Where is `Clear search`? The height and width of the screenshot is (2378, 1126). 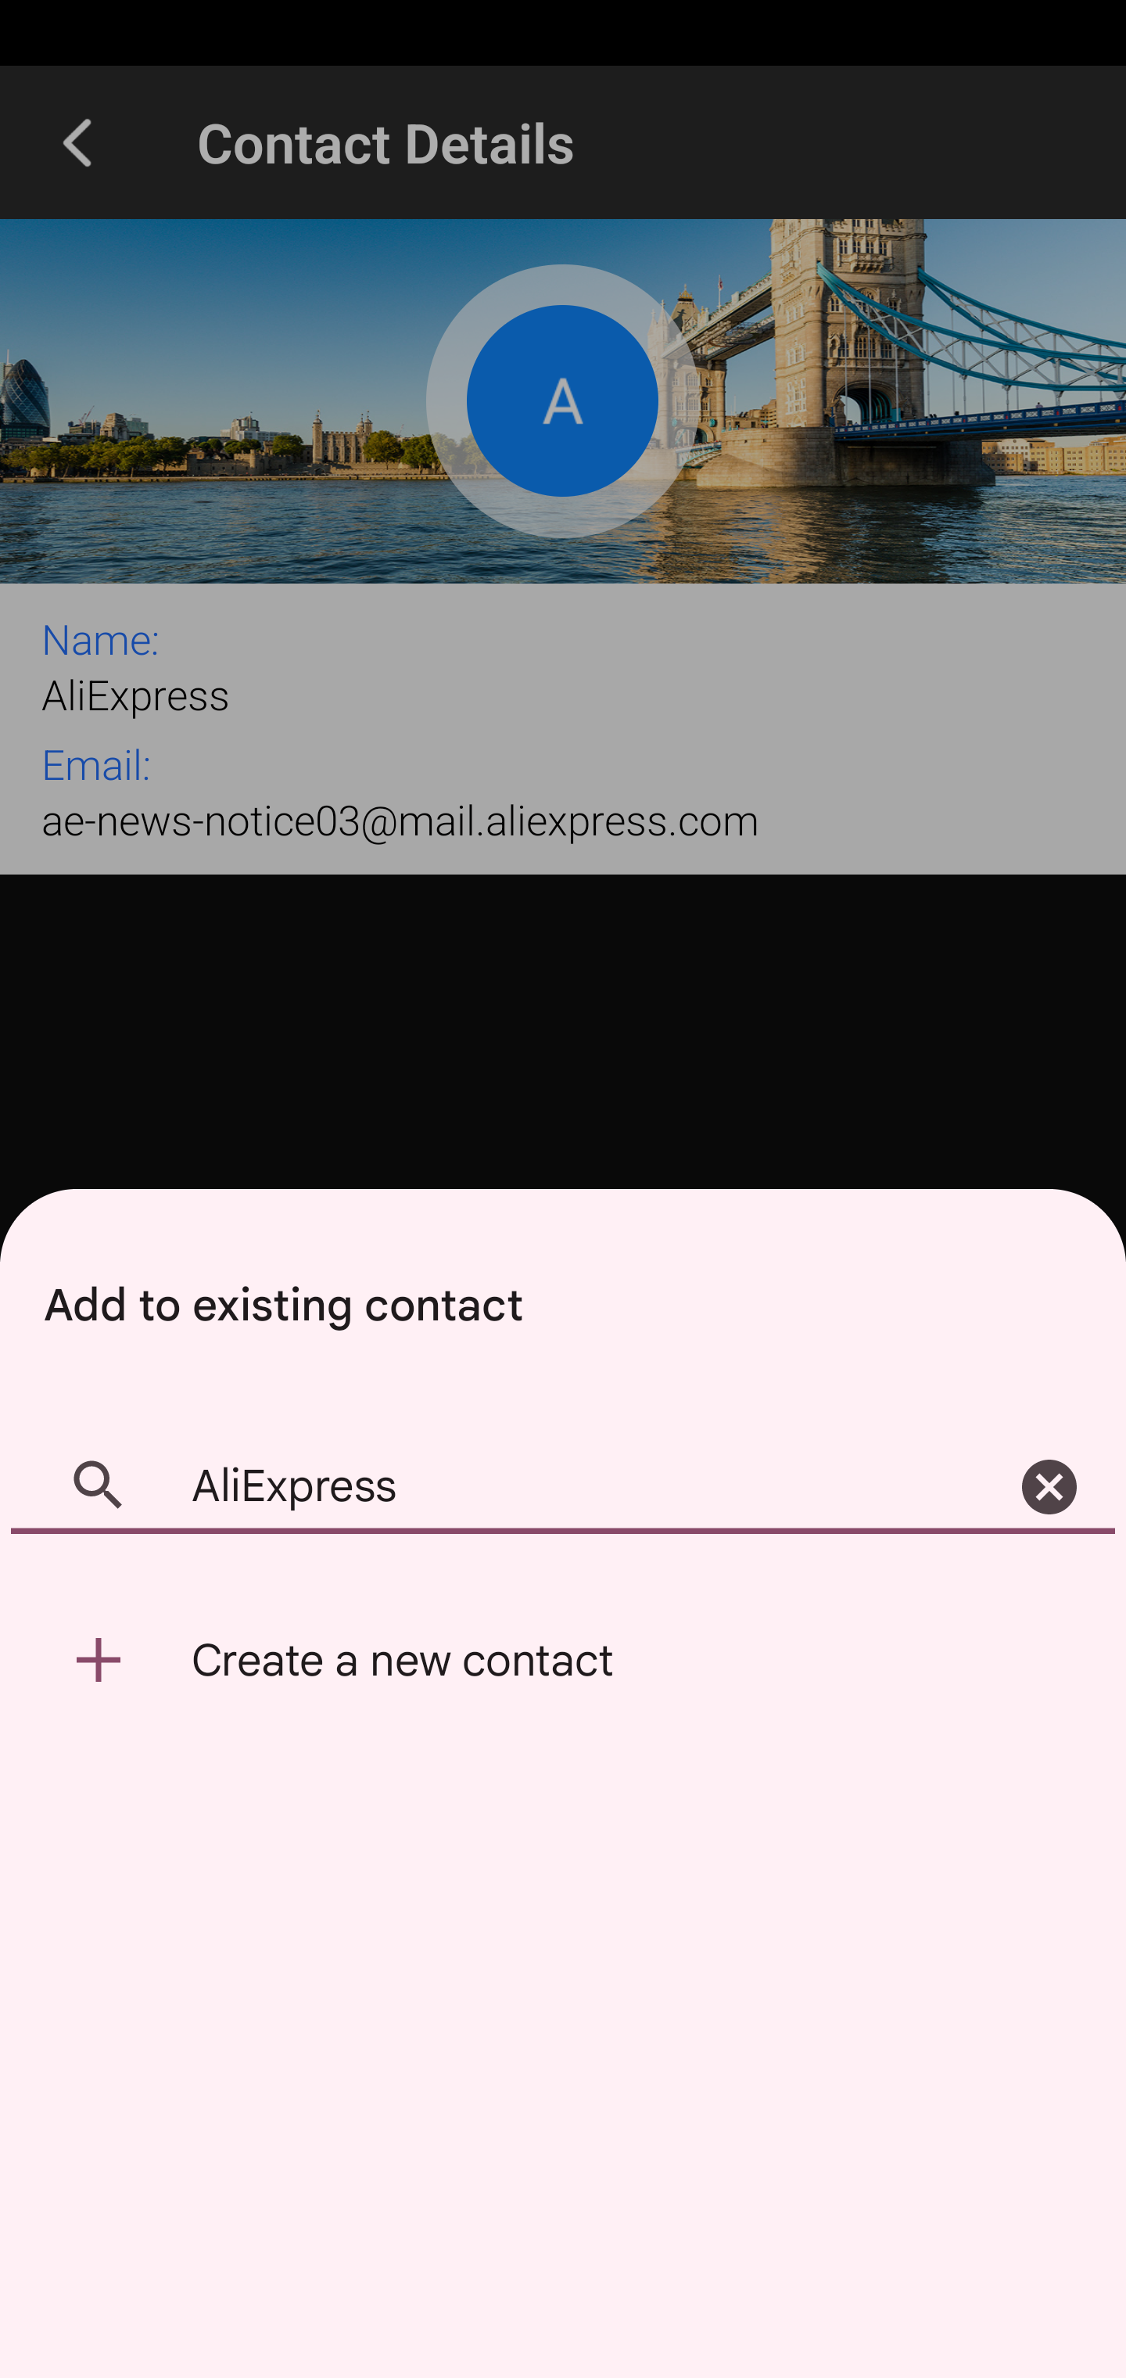 Clear search is located at coordinates (1049, 1487).